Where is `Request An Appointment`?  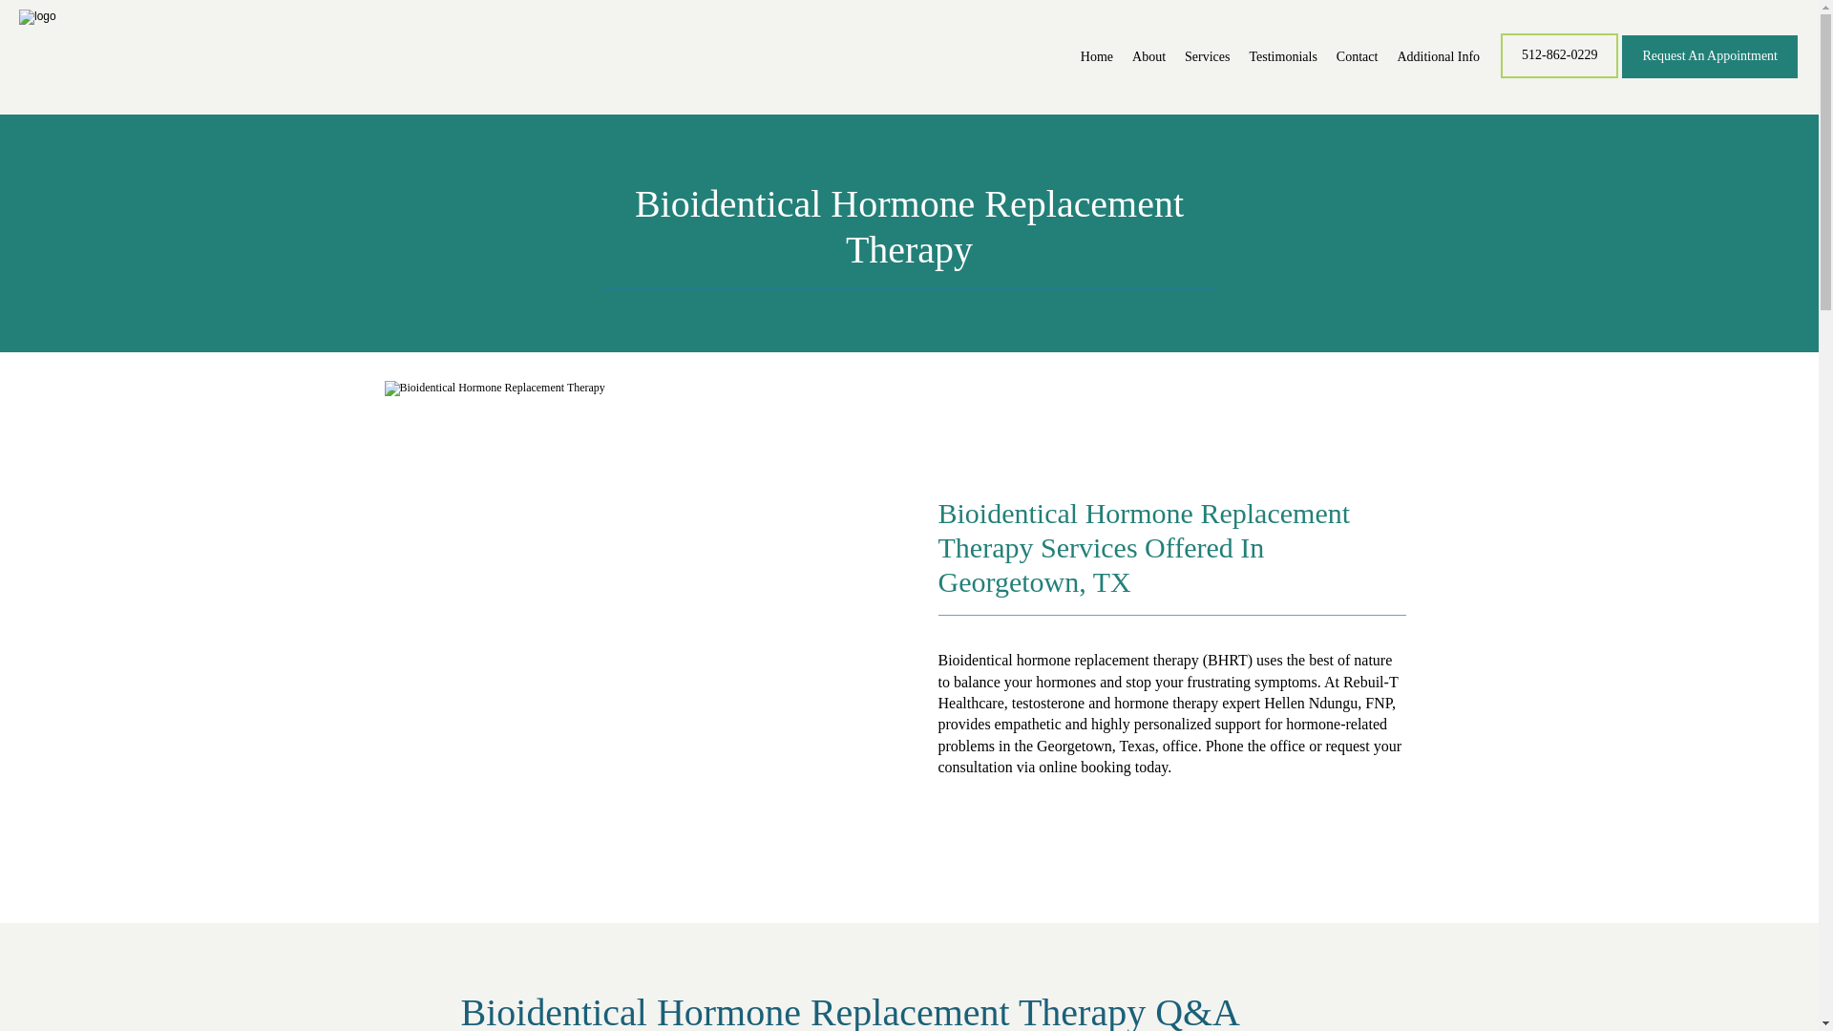 Request An Appointment is located at coordinates (1710, 76).